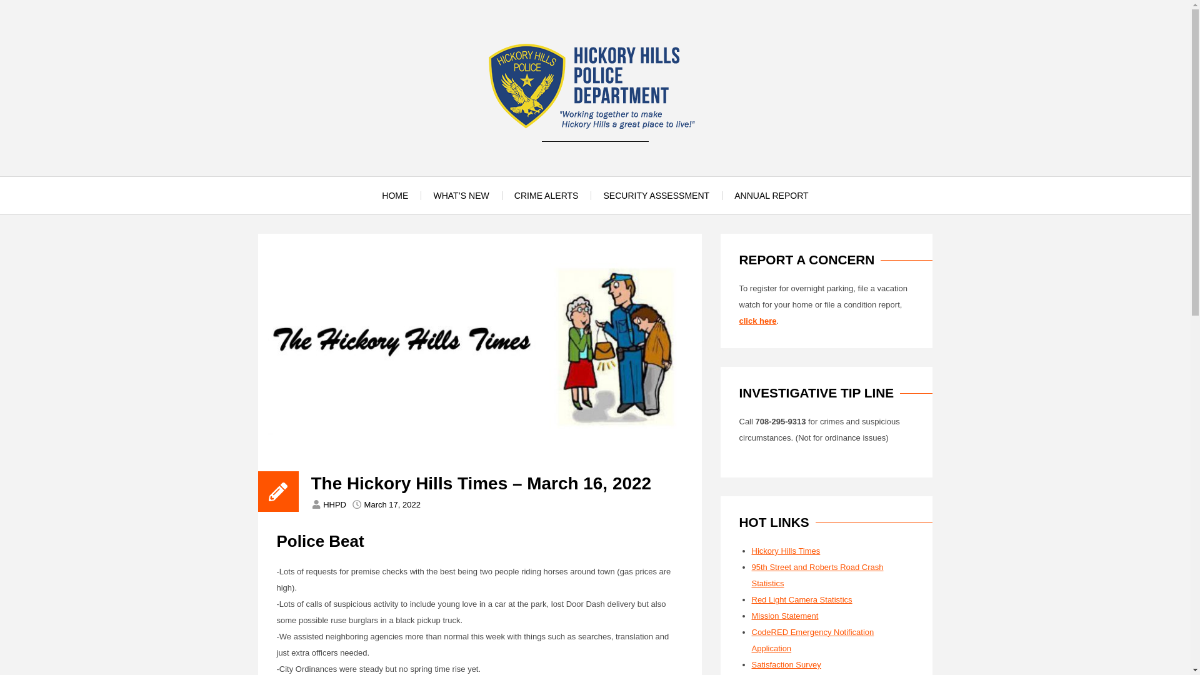 The width and height of the screenshot is (1200, 675). Describe the element at coordinates (801, 599) in the screenshot. I see `Red Light Camera Statistics` at that location.